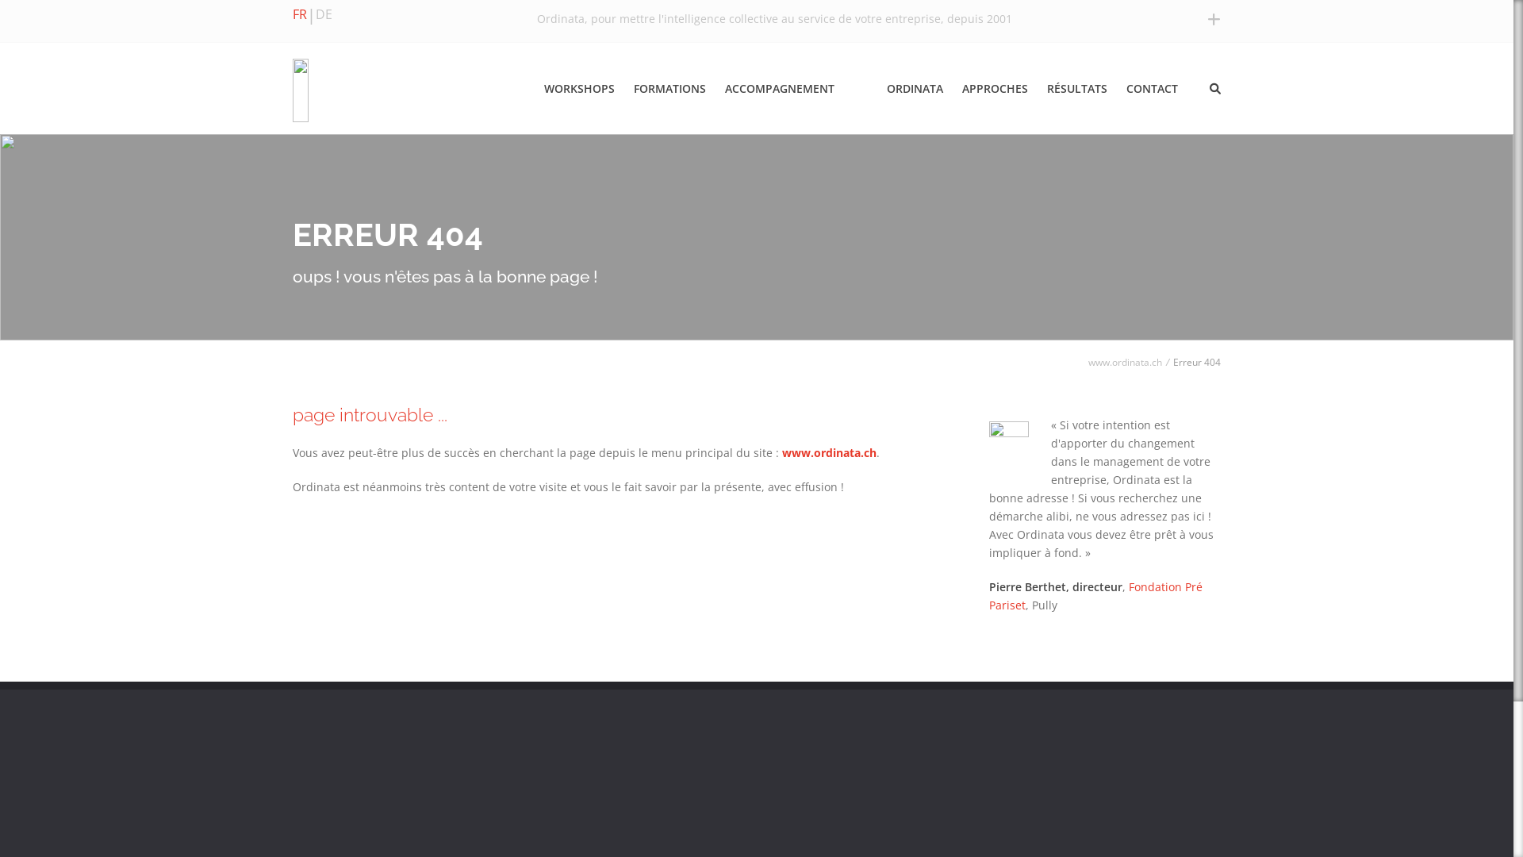  Describe the element at coordinates (1155, 89) in the screenshot. I see `CONTACT` at that location.